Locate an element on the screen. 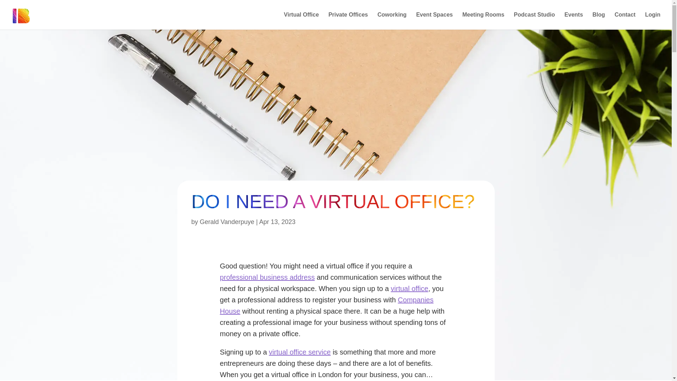  professional business address is located at coordinates (267, 277).